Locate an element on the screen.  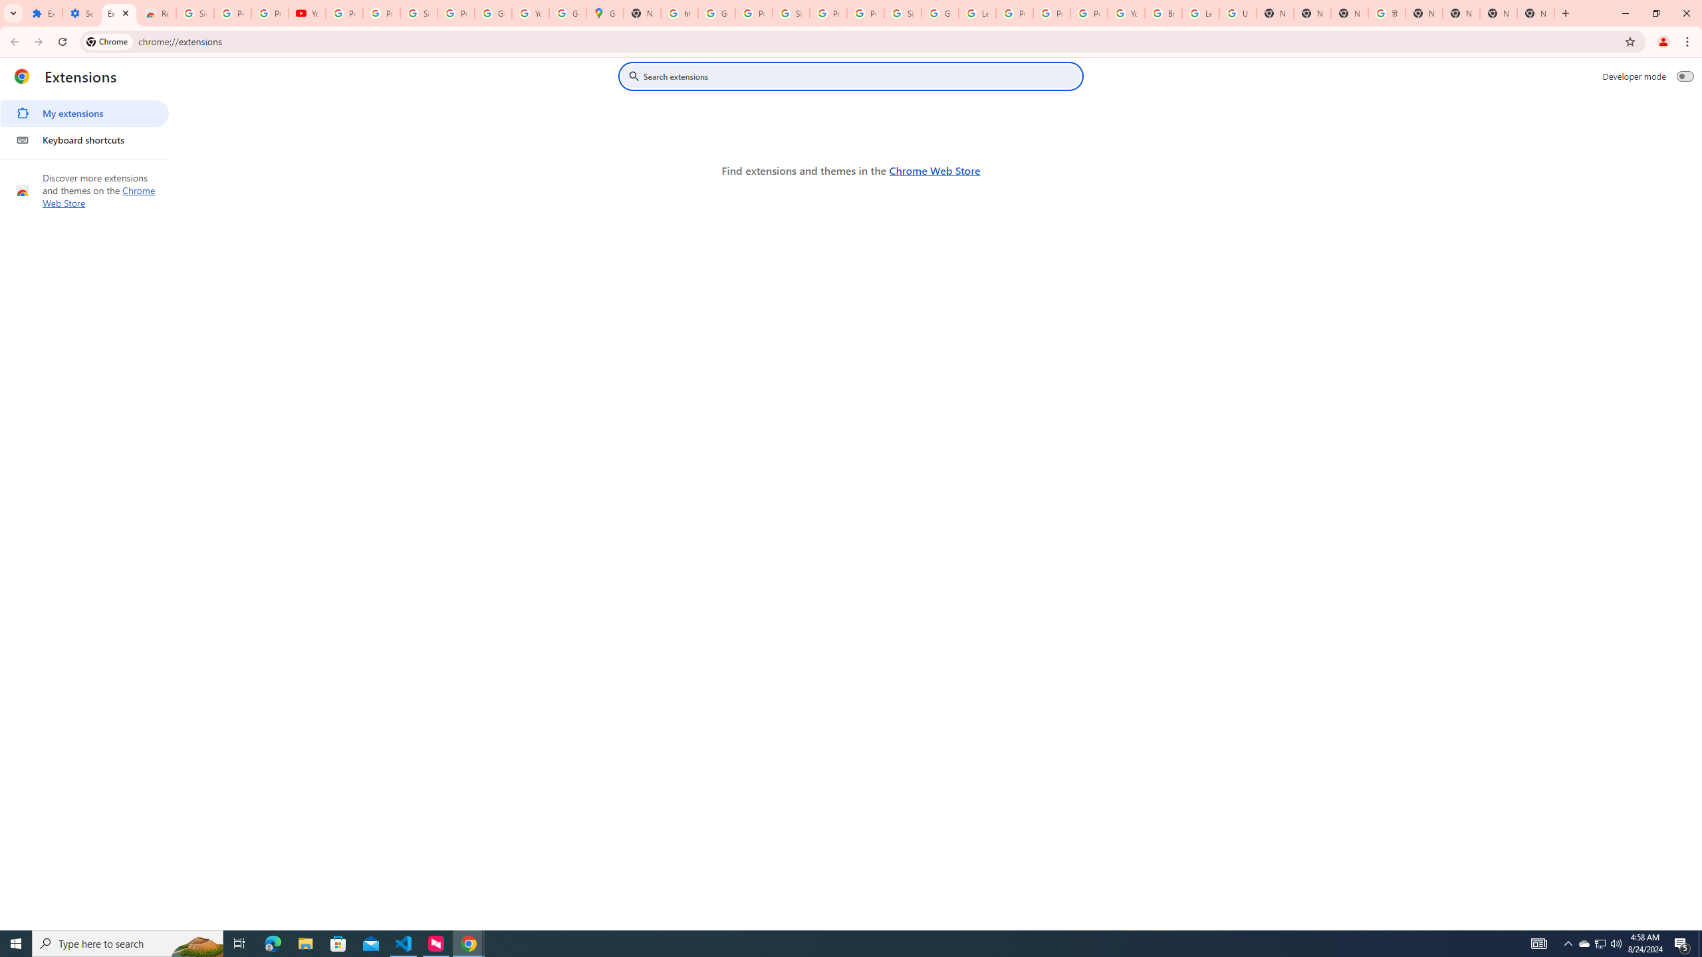
Privacy Help Center - Policies Help is located at coordinates (1052, 13).